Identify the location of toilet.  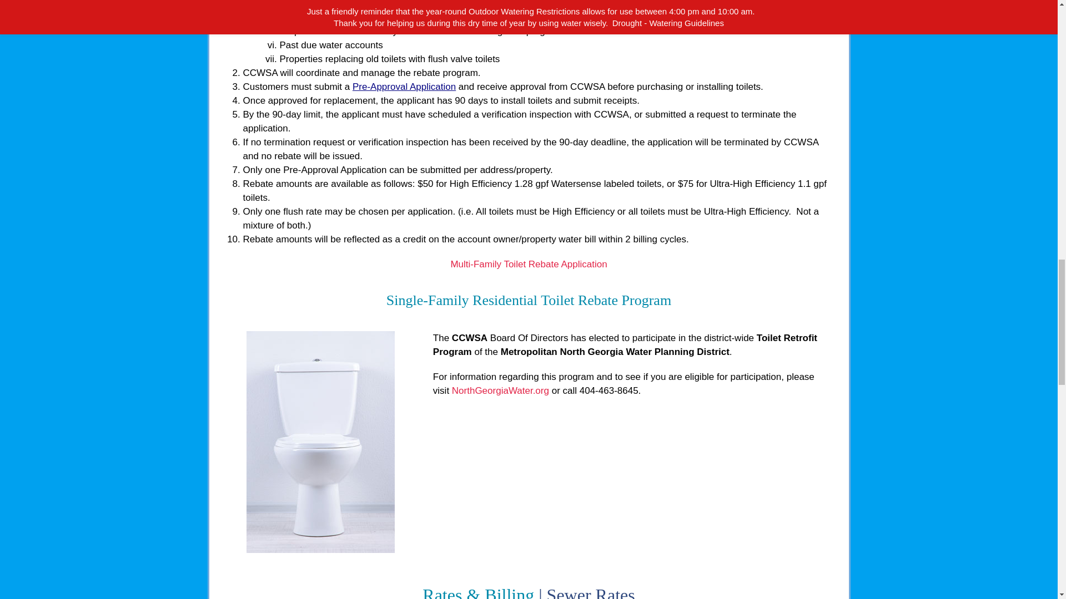
(320, 441).